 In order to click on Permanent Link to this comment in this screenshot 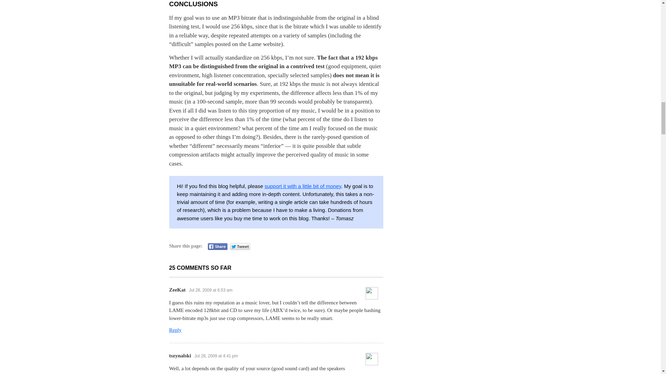, I will do `click(211, 290)`.